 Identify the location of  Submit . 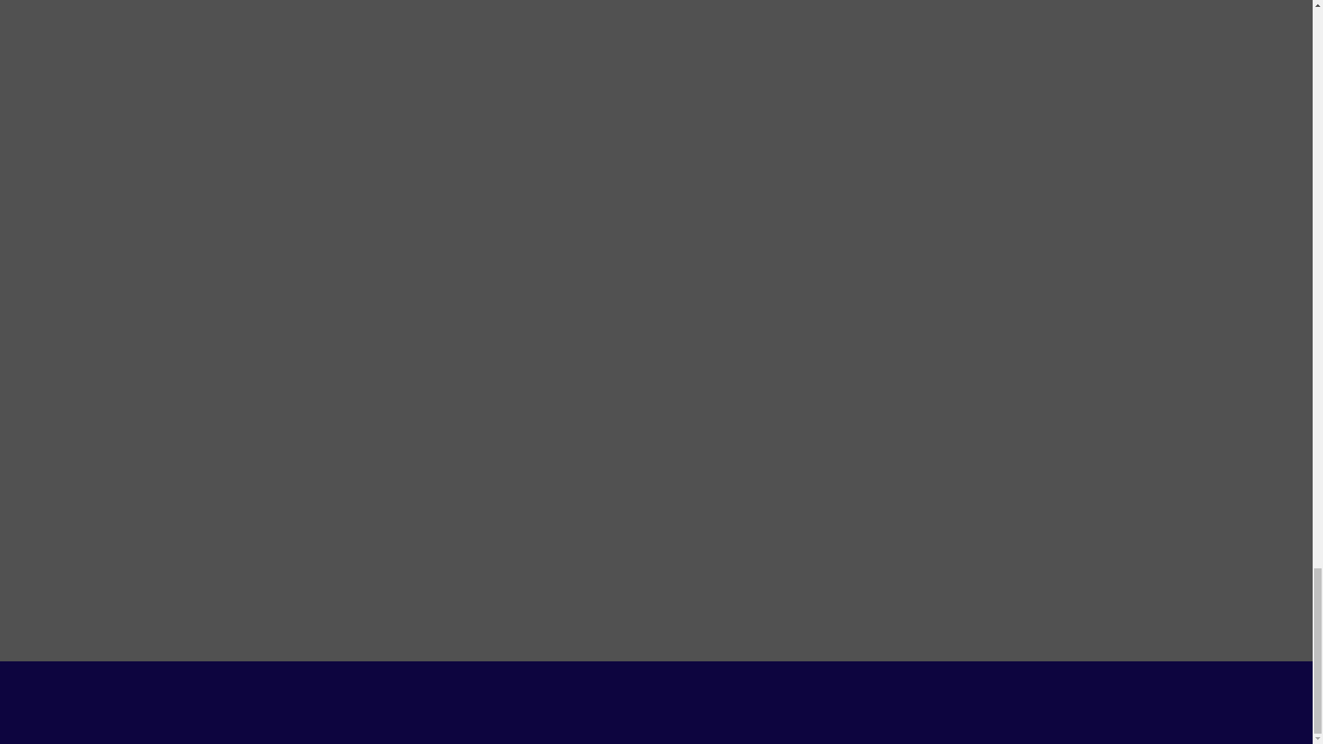
(972, 105).